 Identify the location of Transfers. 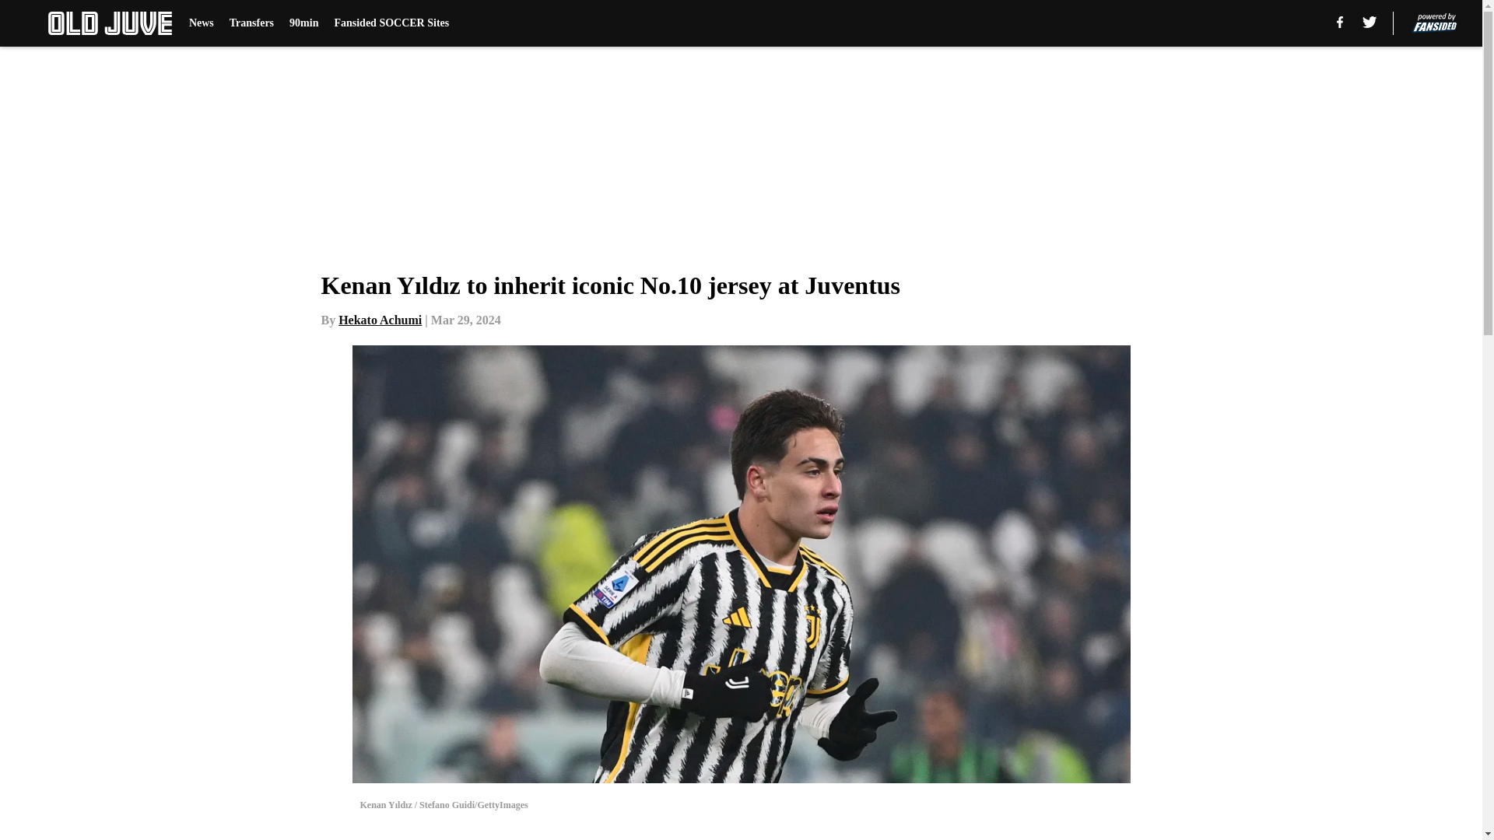
(251, 23).